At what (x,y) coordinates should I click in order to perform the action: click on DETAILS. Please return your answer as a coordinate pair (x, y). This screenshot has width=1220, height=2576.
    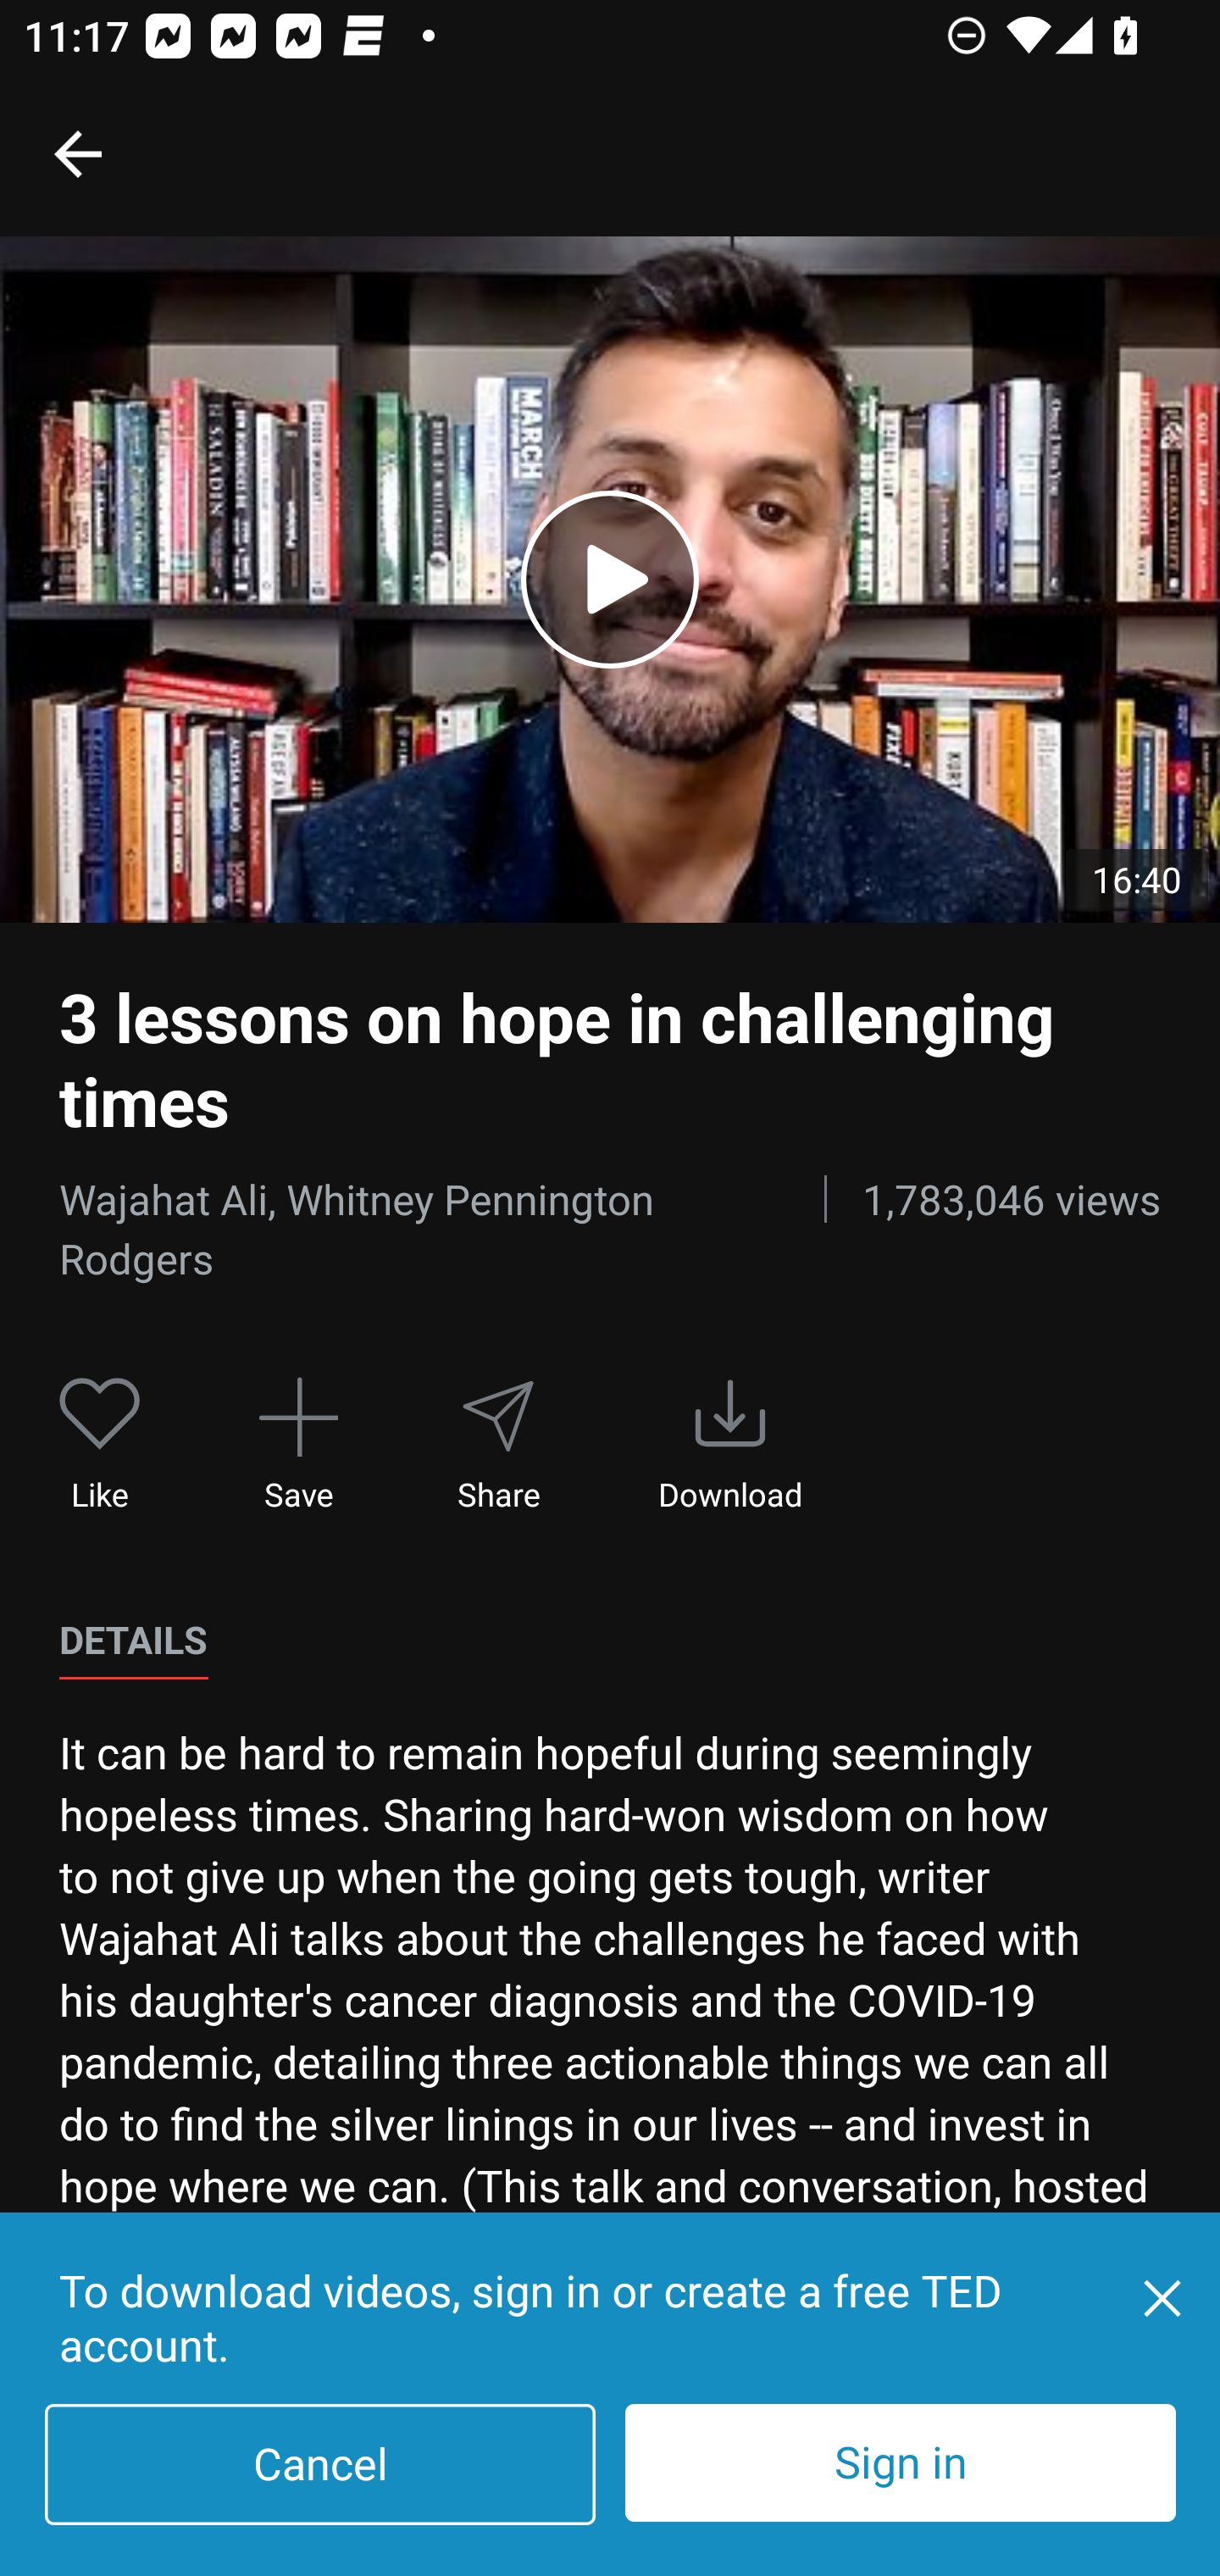
    Looking at the image, I should click on (133, 1641).